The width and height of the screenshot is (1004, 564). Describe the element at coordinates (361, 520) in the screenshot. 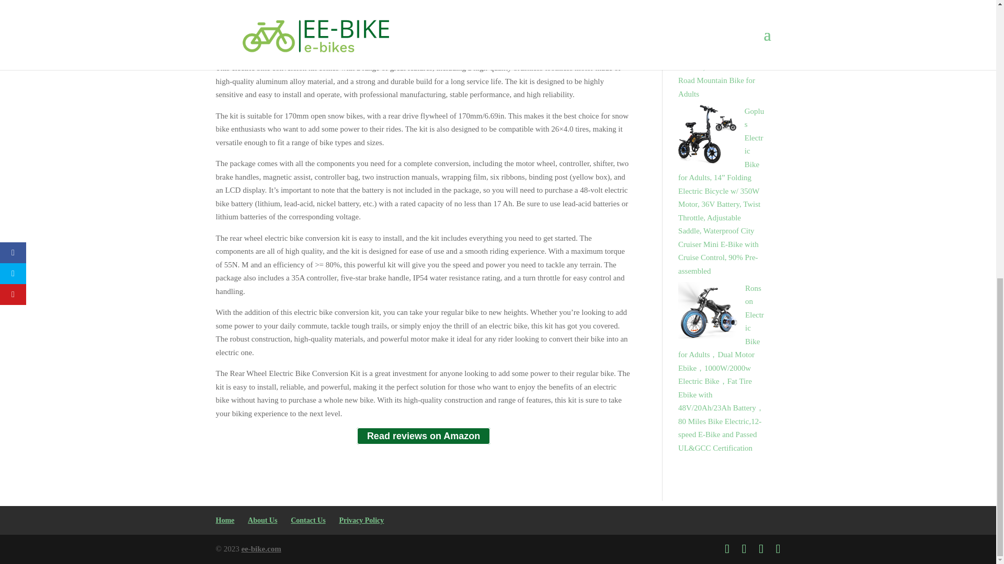

I see `Privacy Policy` at that location.